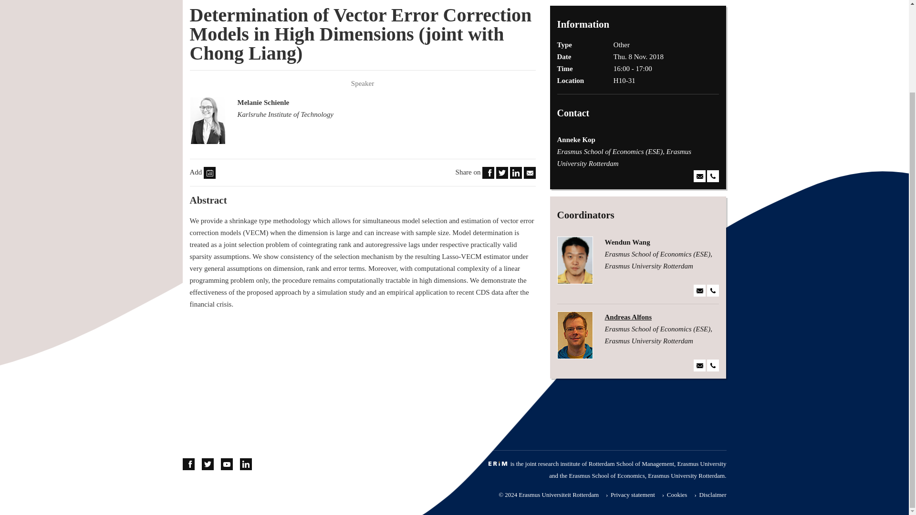  Describe the element at coordinates (502, 172) in the screenshot. I see `Twitter` at that location.